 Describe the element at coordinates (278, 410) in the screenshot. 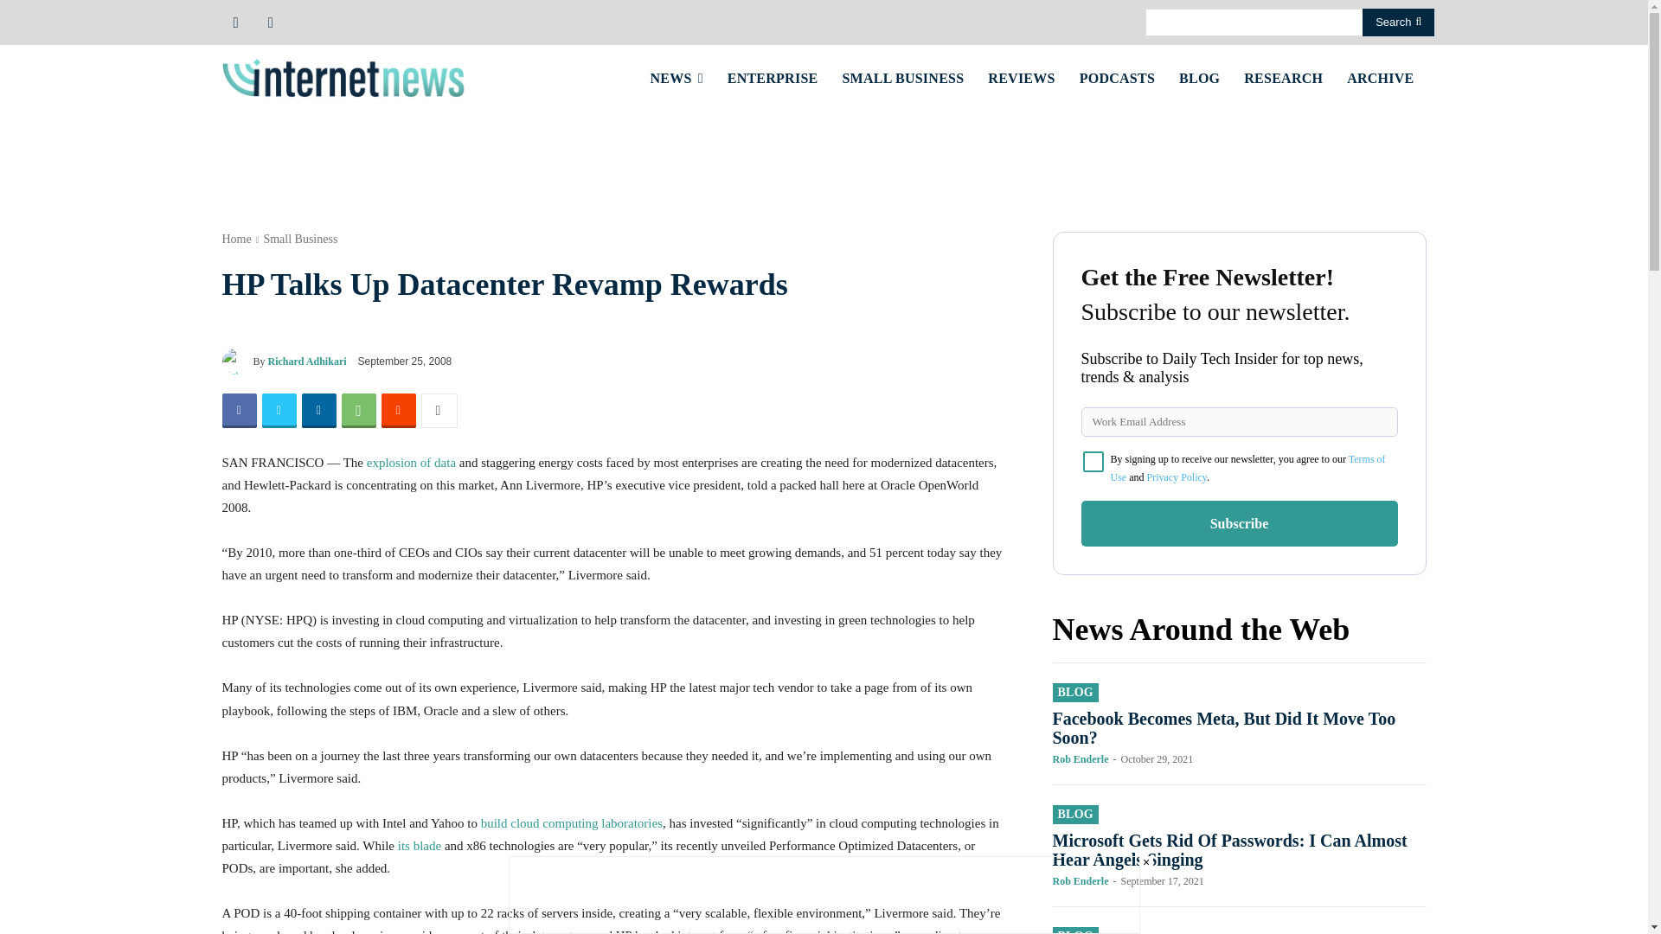

I see `Twitter` at that location.